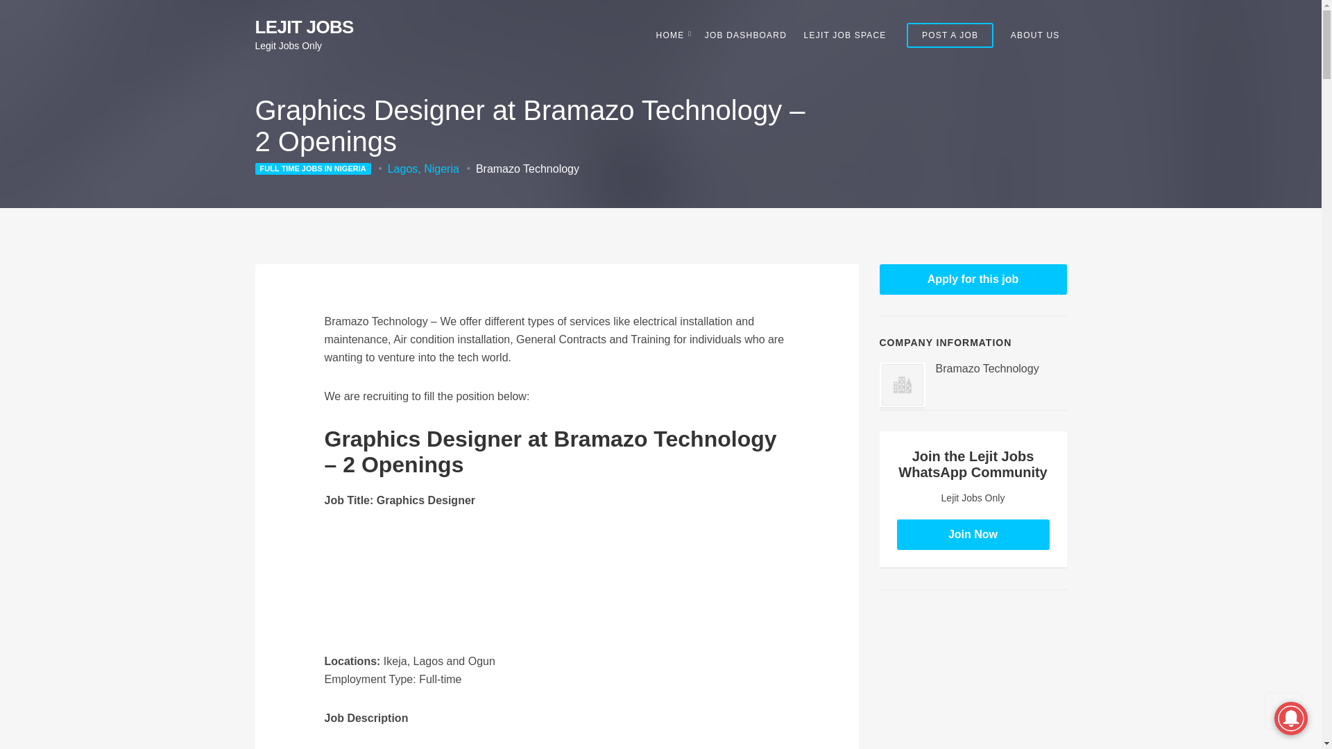 The height and width of the screenshot is (749, 1332). I want to click on HOME, so click(672, 35).